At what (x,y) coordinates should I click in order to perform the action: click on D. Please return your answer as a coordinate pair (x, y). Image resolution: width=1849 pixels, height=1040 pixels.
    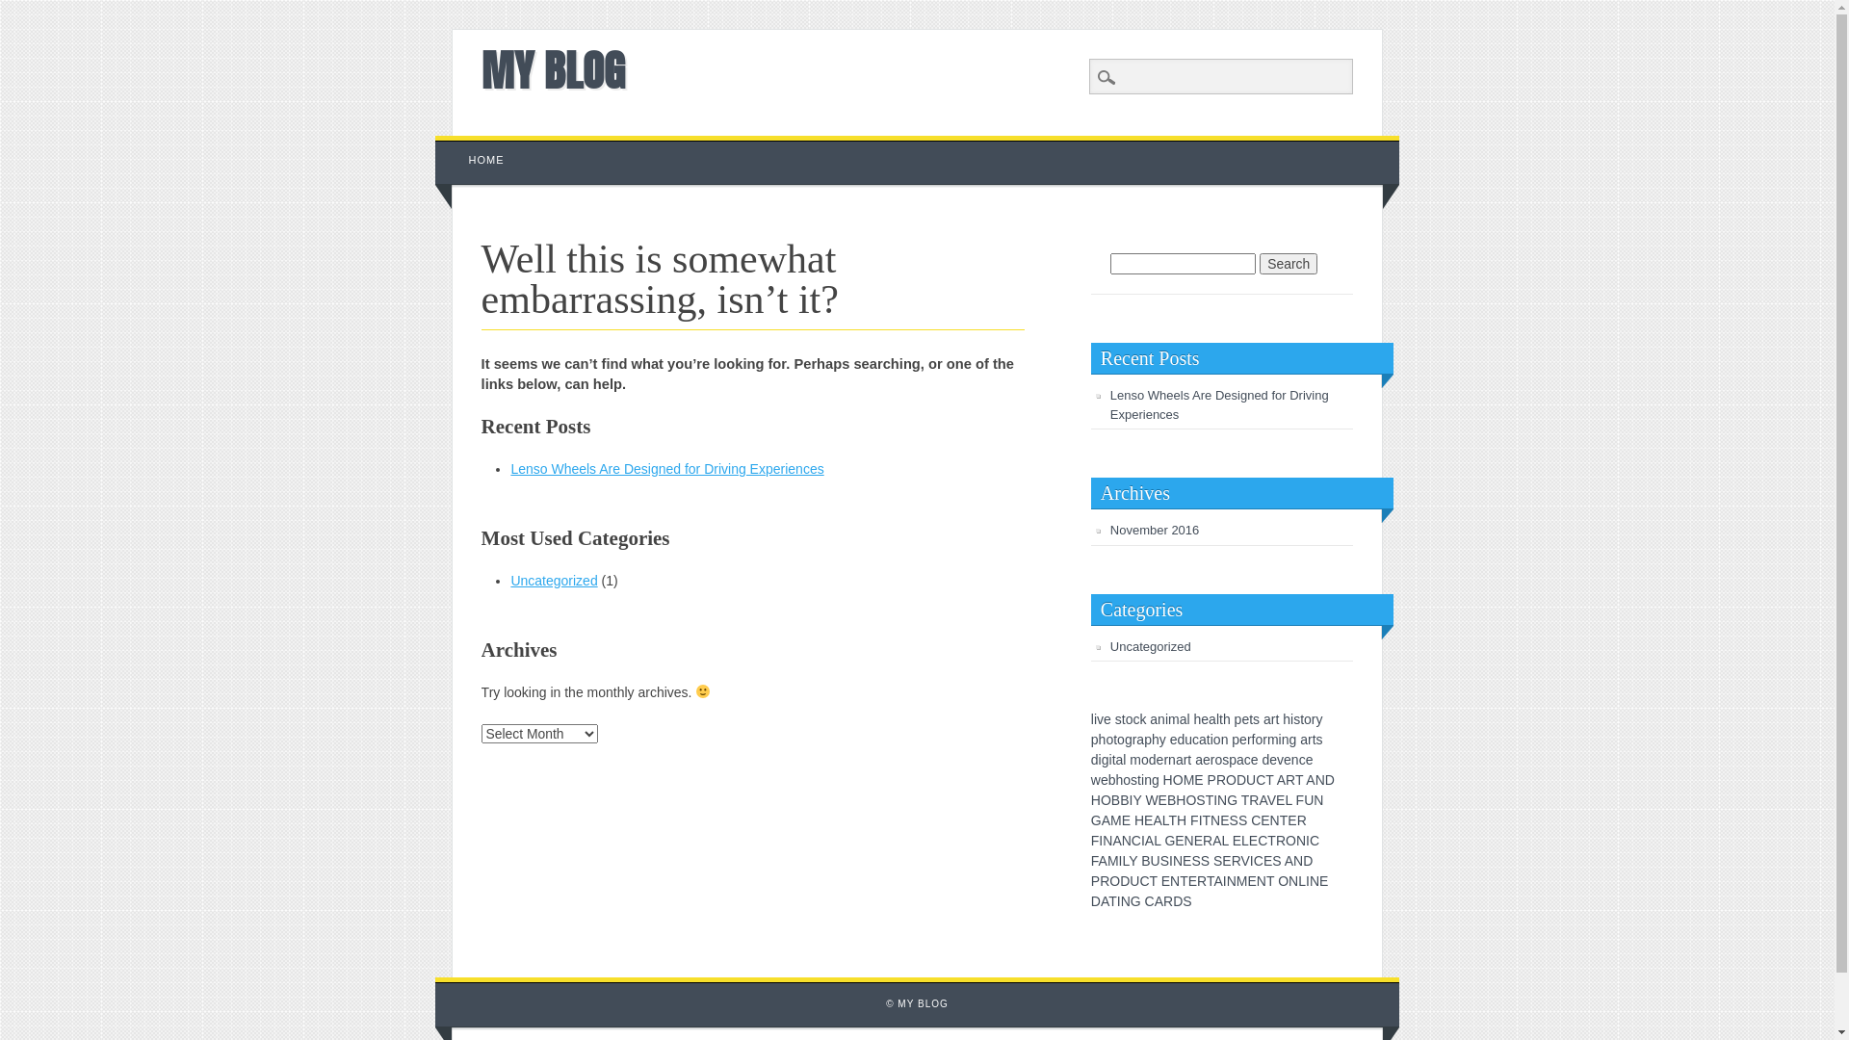
    Looking at the image, I should click on (1241, 780).